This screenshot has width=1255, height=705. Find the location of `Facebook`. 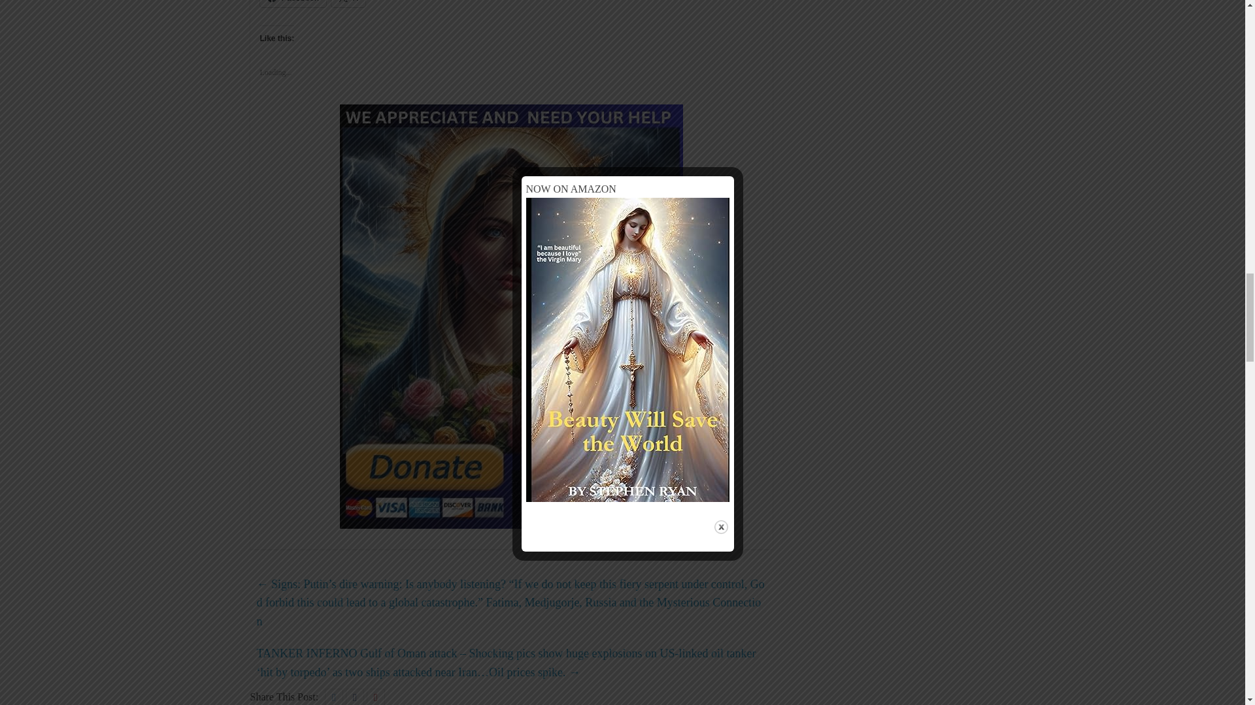

Facebook is located at coordinates (293, 3).